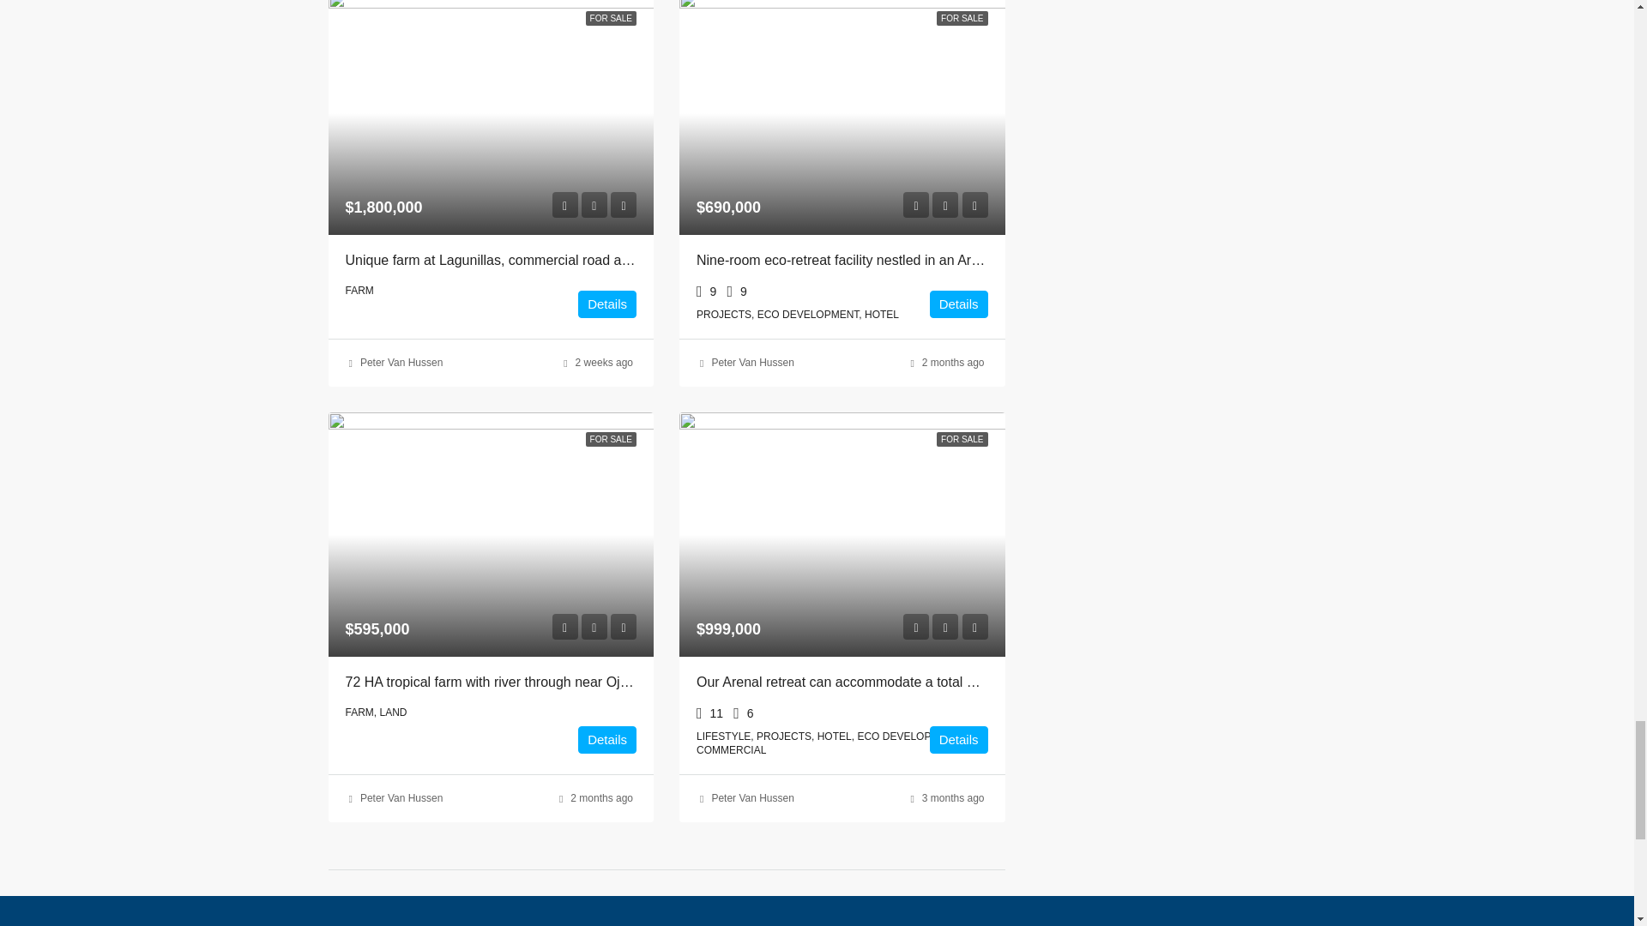  I want to click on Preview, so click(564, 204).